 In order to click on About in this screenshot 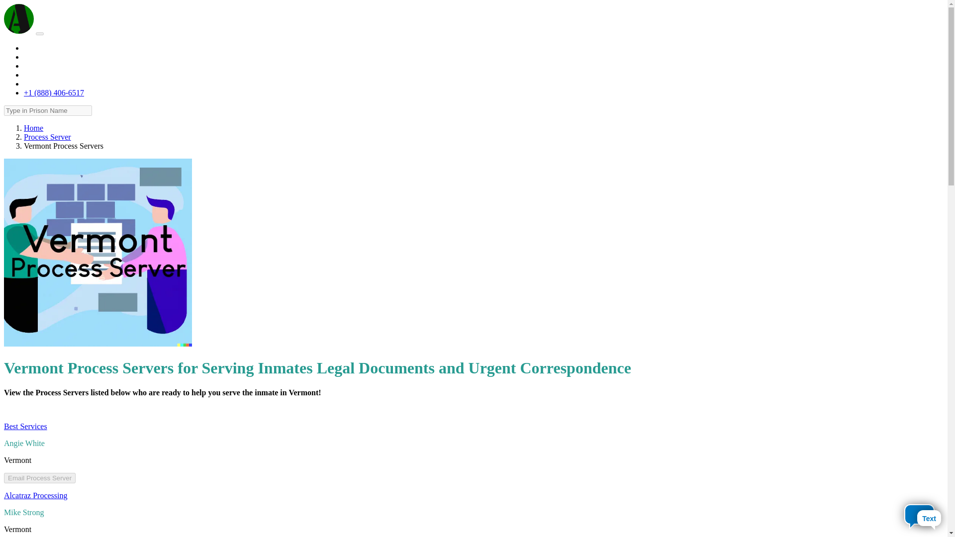, I will do `click(34, 48)`.